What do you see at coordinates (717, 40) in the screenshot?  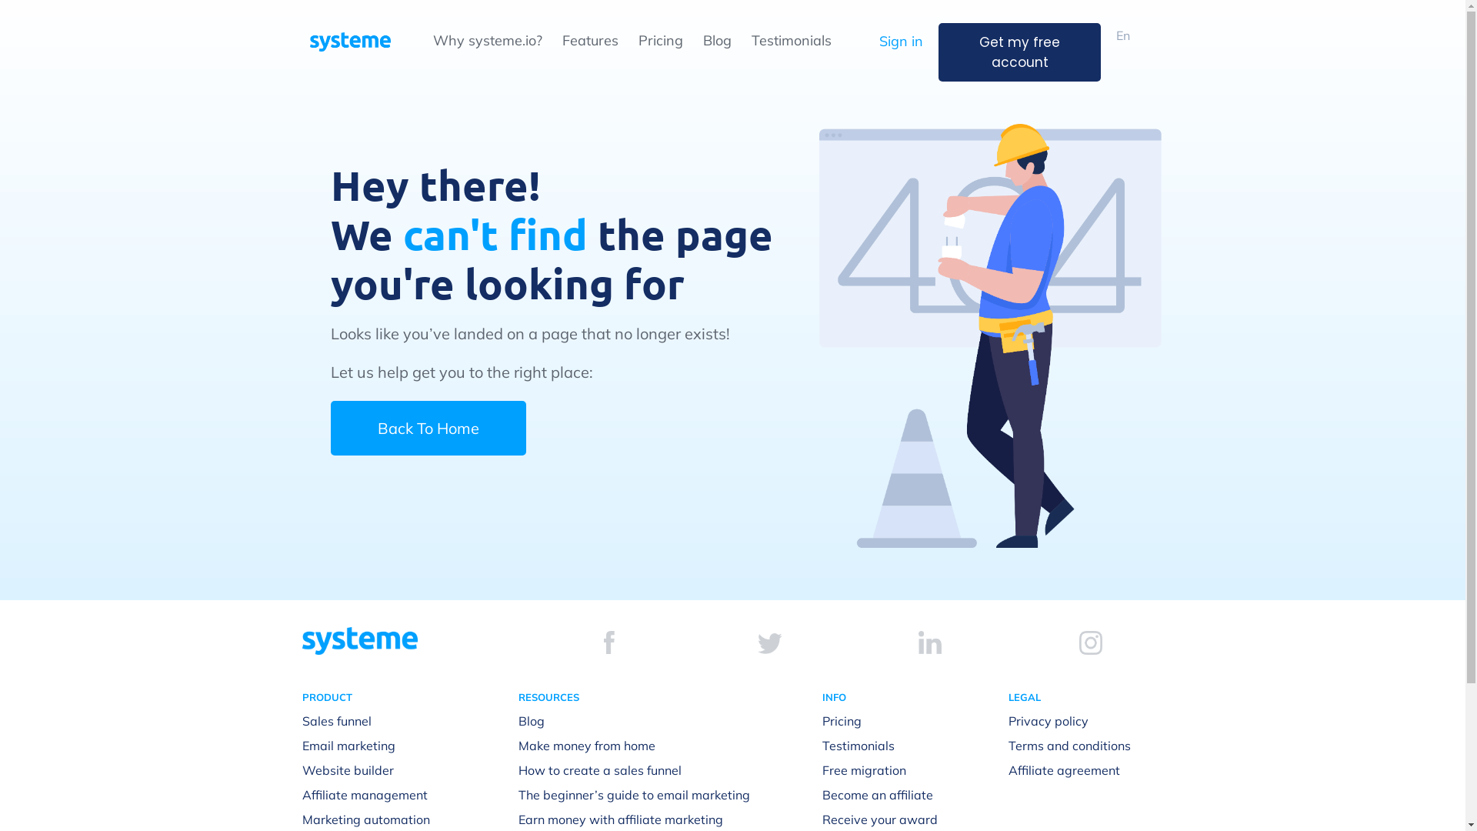 I see `Blog` at bounding box center [717, 40].